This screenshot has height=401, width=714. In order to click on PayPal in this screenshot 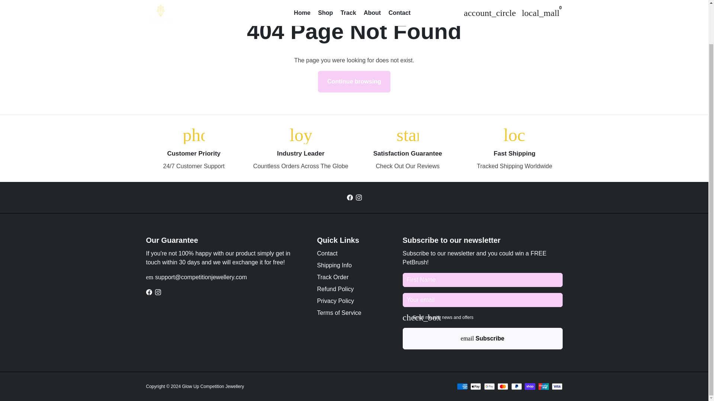, I will do `click(516, 386)`.